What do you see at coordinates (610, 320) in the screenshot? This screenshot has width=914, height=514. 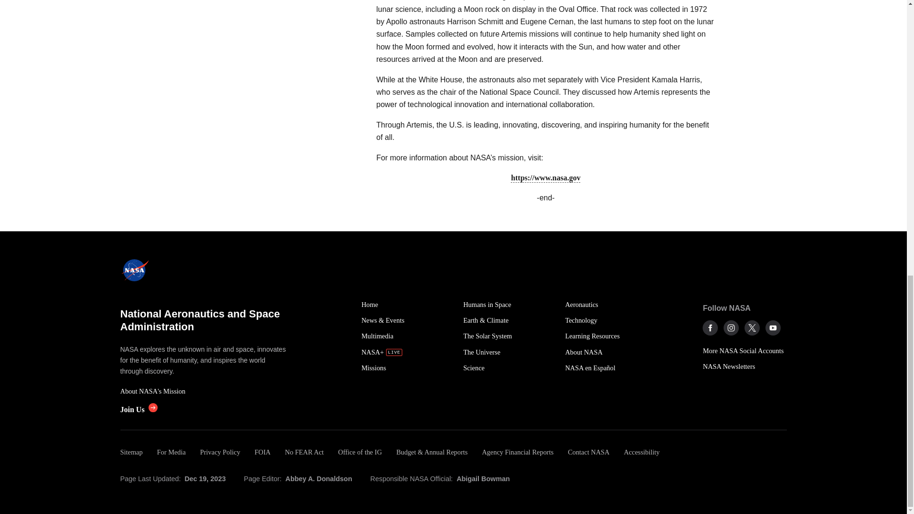 I see `Technology` at bounding box center [610, 320].